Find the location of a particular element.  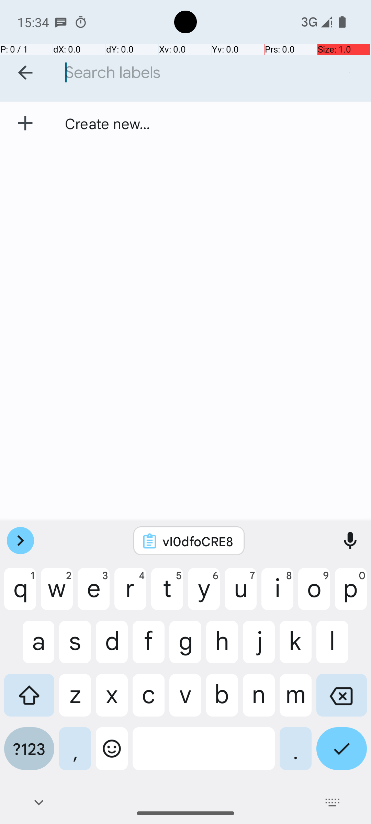

Create new… is located at coordinates (108, 123).